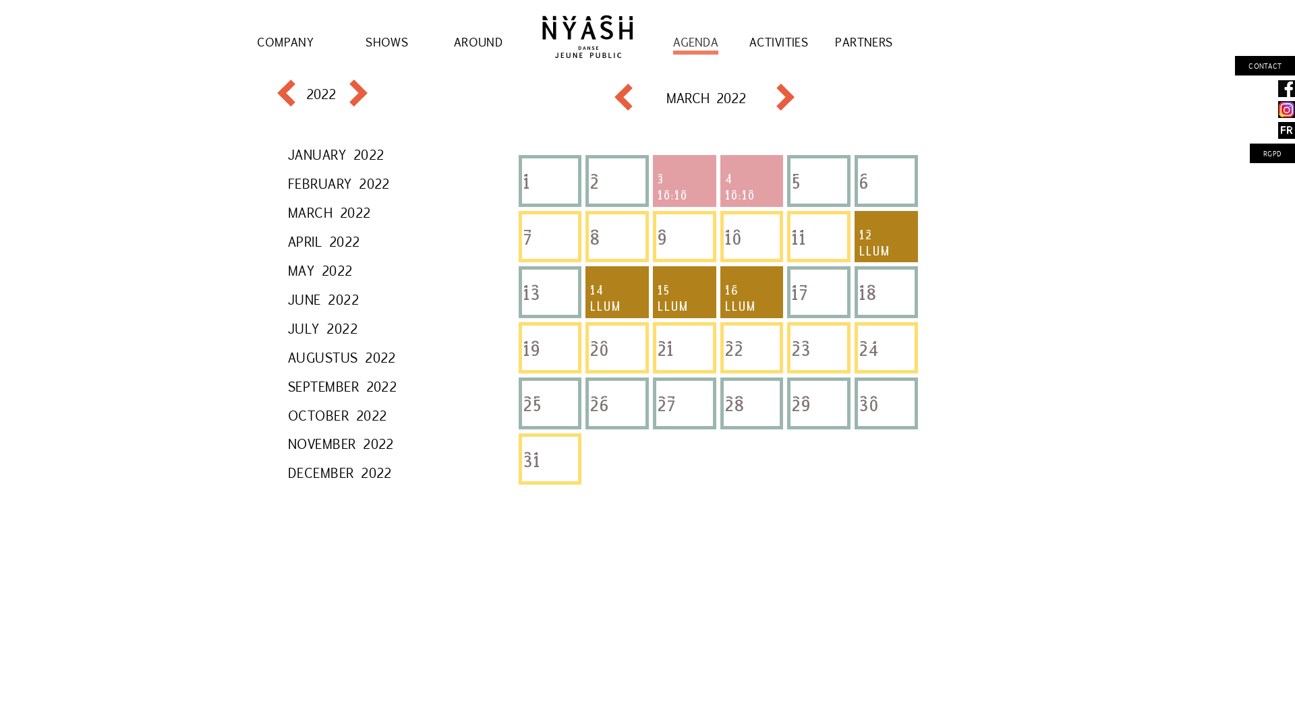 The height and width of the screenshot is (728, 1295). Describe the element at coordinates (336, 154) in the screenshot. I see `JANUARY 2022` at that location.